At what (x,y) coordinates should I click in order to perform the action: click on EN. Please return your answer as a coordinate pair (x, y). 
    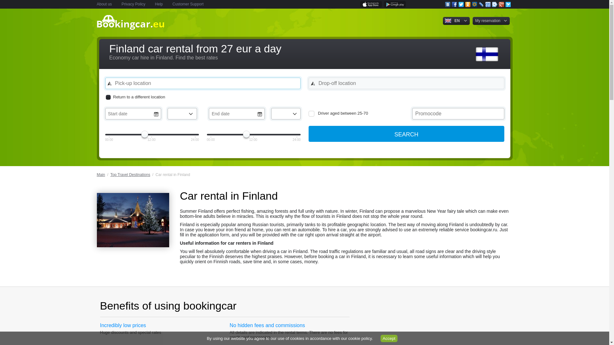
    Looking at the image, I should click on (456, 20).